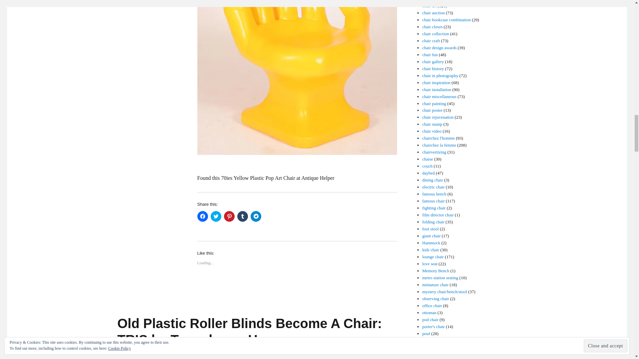  I want to click on Click to share on Telegram, so click(256, 216).